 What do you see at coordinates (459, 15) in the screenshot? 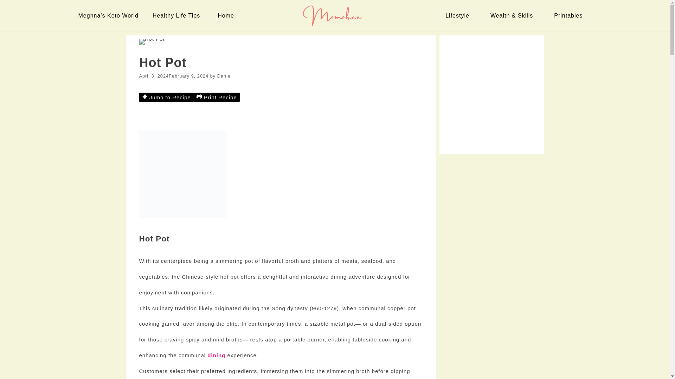
I see `Lifestyle` at bounding box center [459, 15].